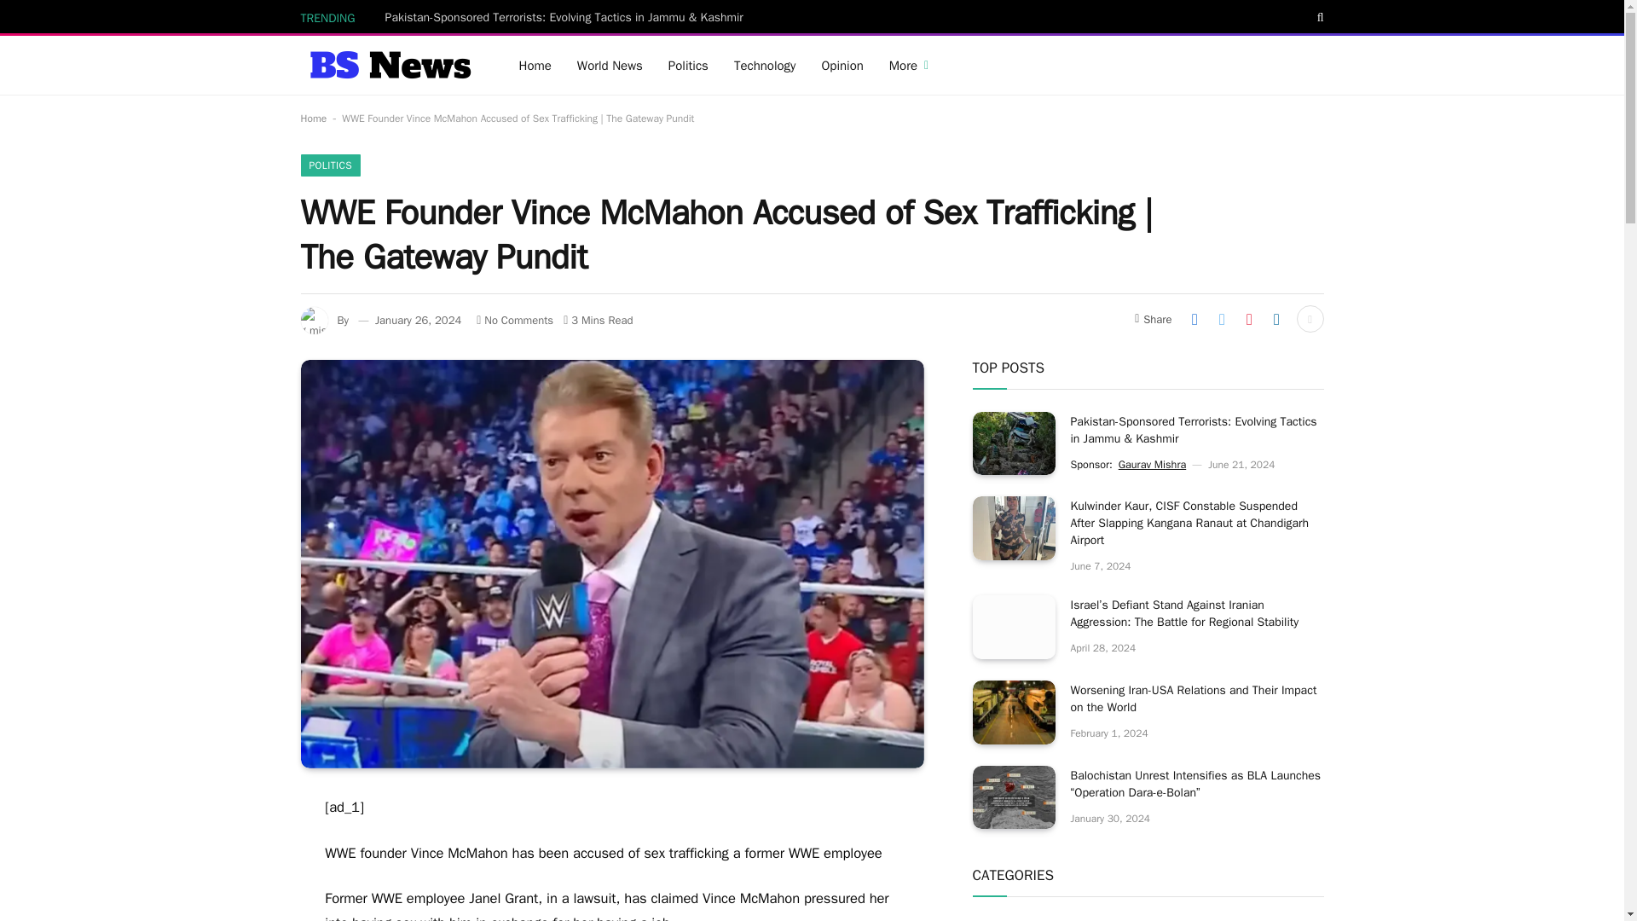 This screenshot has height=921, width=1637. I want to click on bsnews.in, so click(387, 65).